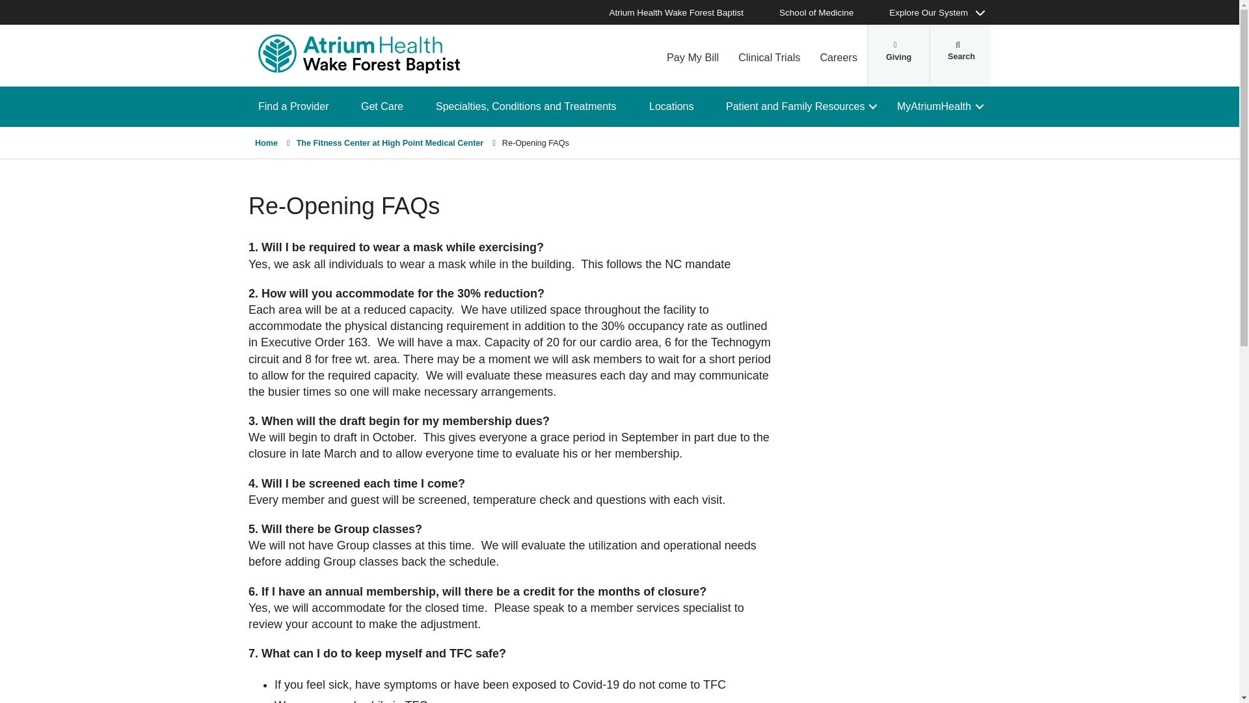 The width and height of the screenshot is (1249, 703). Describe the element at coordinates (823, 12) in the screenshot. I see `School of Medicine` at that location.